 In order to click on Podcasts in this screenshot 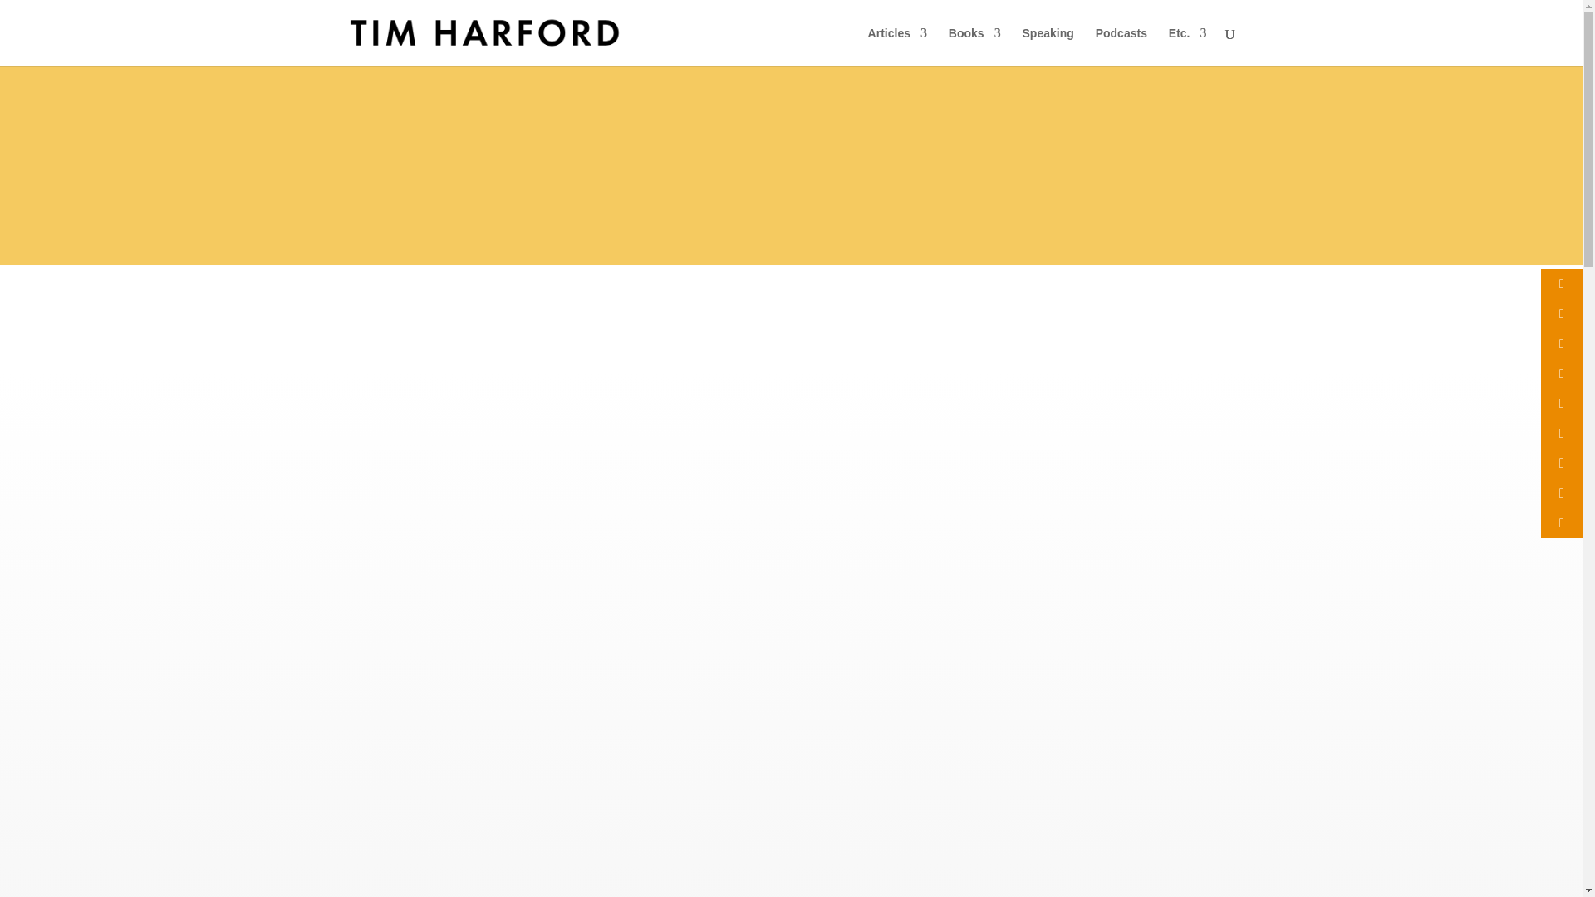, I will do `click(1121, 47)`.